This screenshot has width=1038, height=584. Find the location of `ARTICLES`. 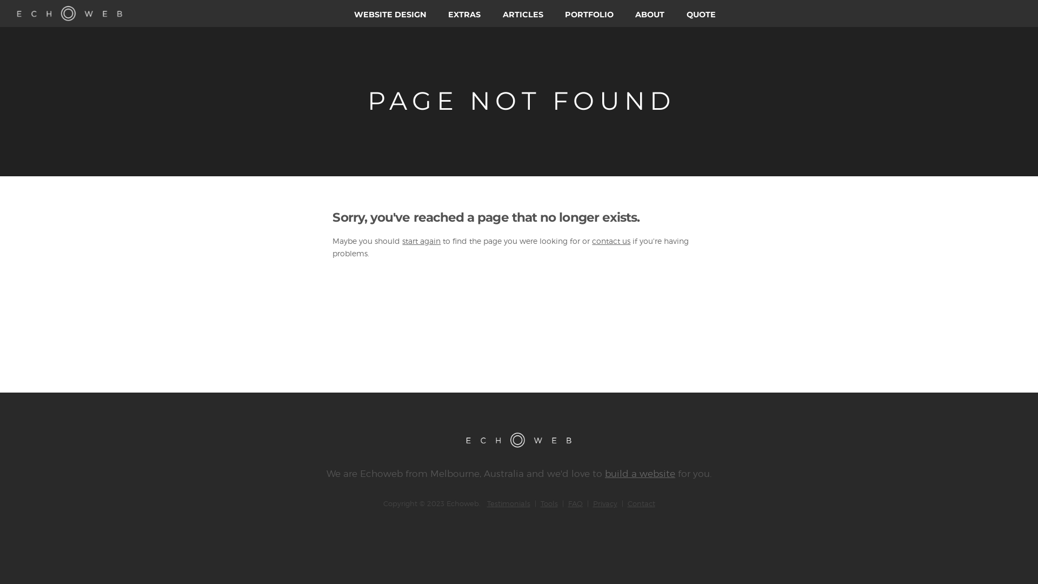

ARTICLES is located at coordinates (523, 14).